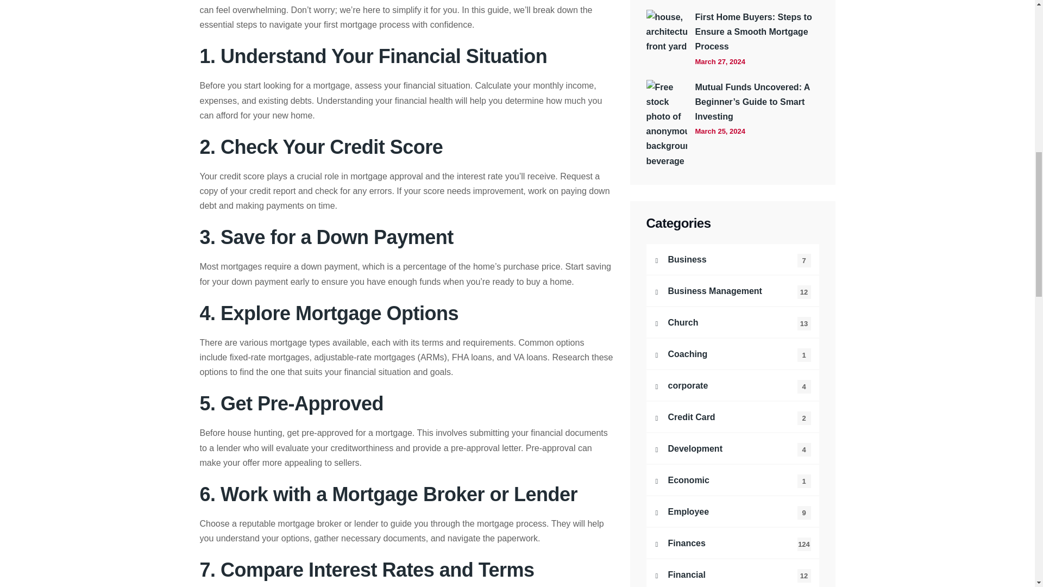 This screenshot has width=1043, height=587. Describe the element at coordinates (720, 131) in the screenshot. I see `March 25, 2024` at that location.